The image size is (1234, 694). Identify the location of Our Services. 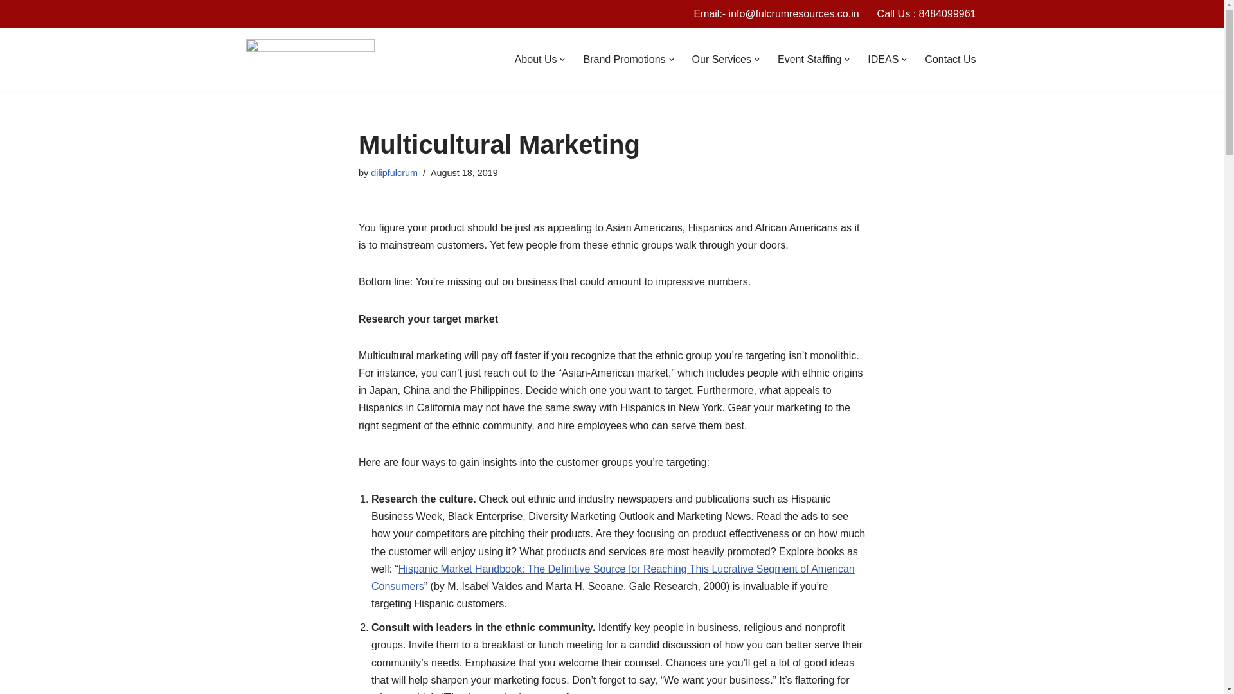
(722, 59).